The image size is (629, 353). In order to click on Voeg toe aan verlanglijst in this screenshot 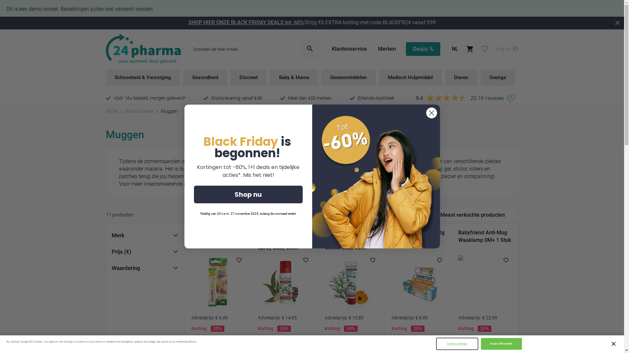, I will do `click(239, 260)`.